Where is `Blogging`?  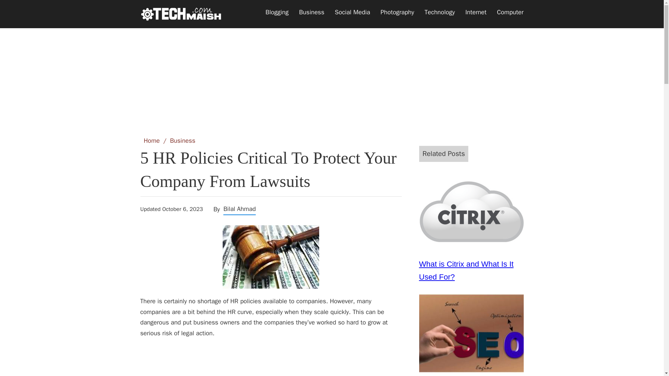
Blogging is located at coordinates (277, 12).